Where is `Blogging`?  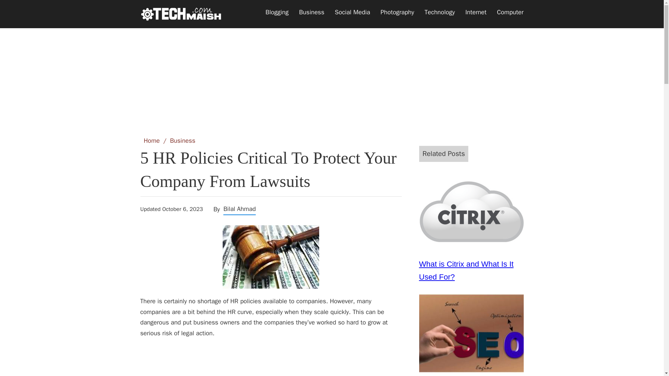
Blogging is located at coordinates (277, 12).